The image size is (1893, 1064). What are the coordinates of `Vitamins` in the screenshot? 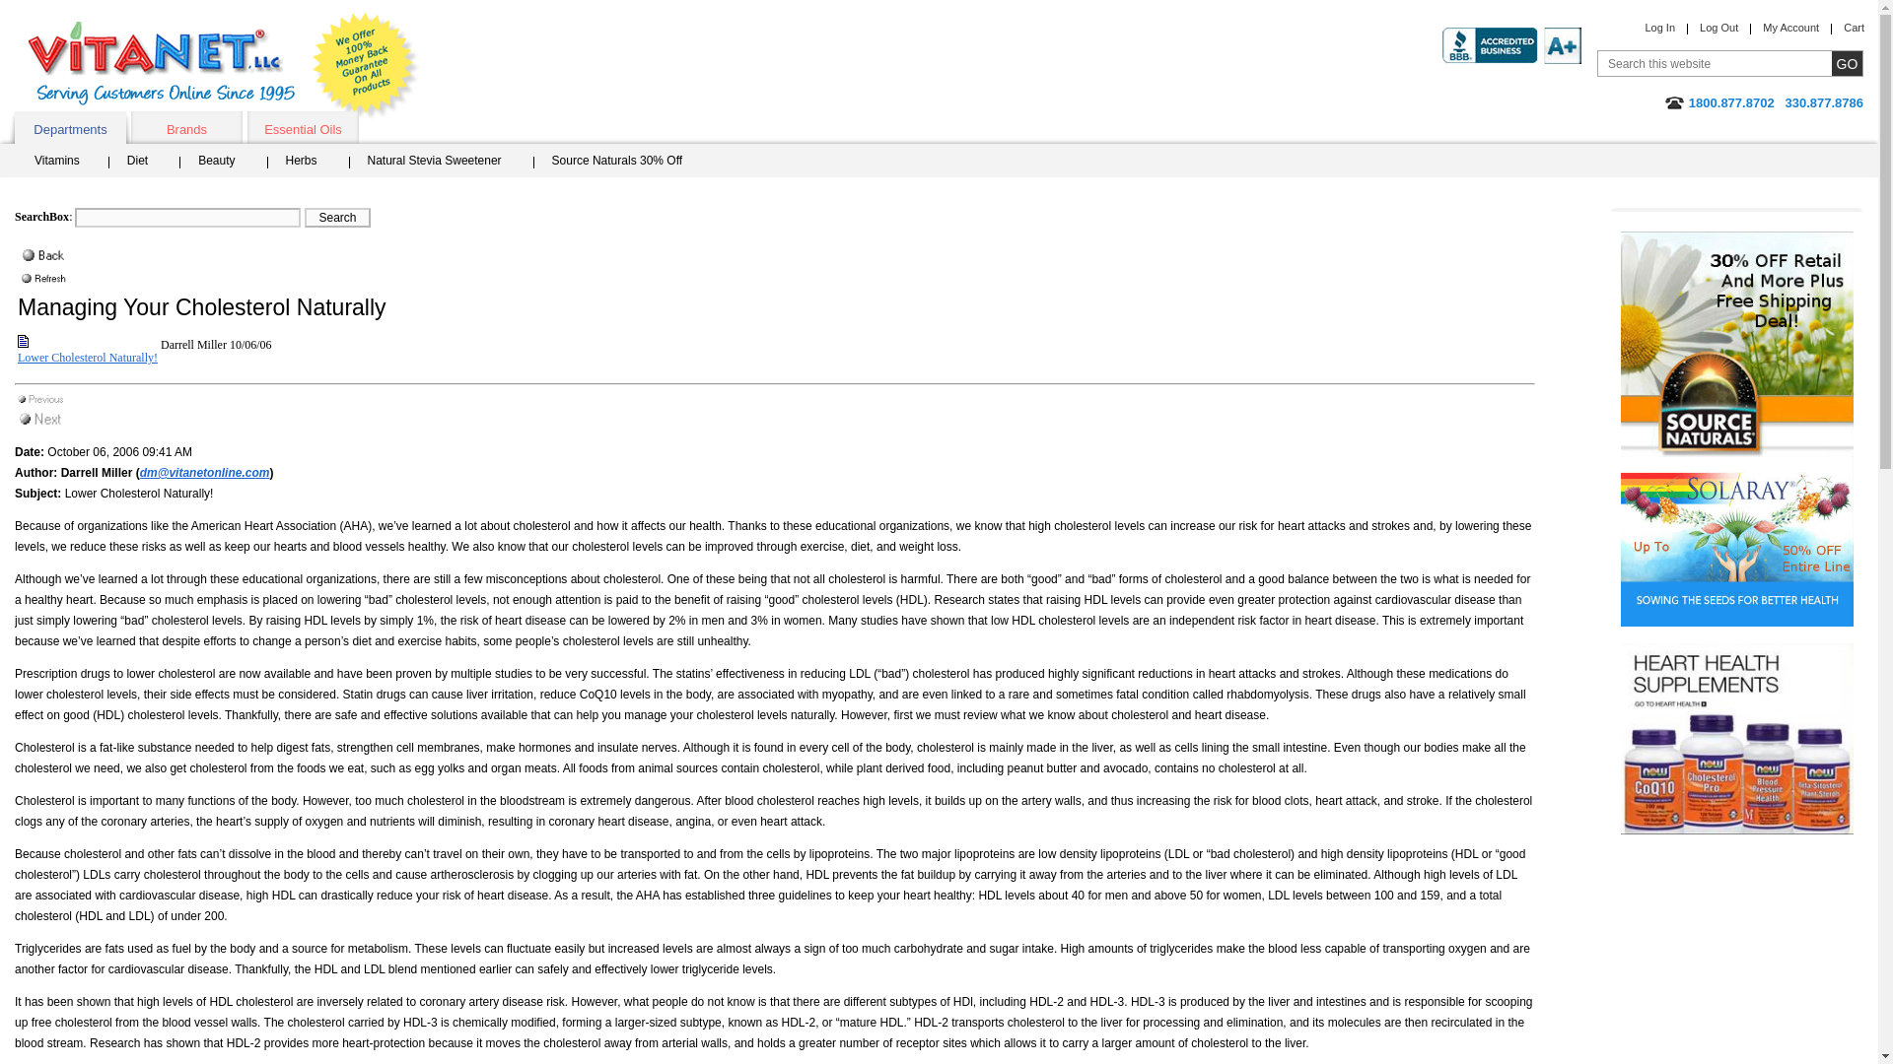 It's located at (67, 164).